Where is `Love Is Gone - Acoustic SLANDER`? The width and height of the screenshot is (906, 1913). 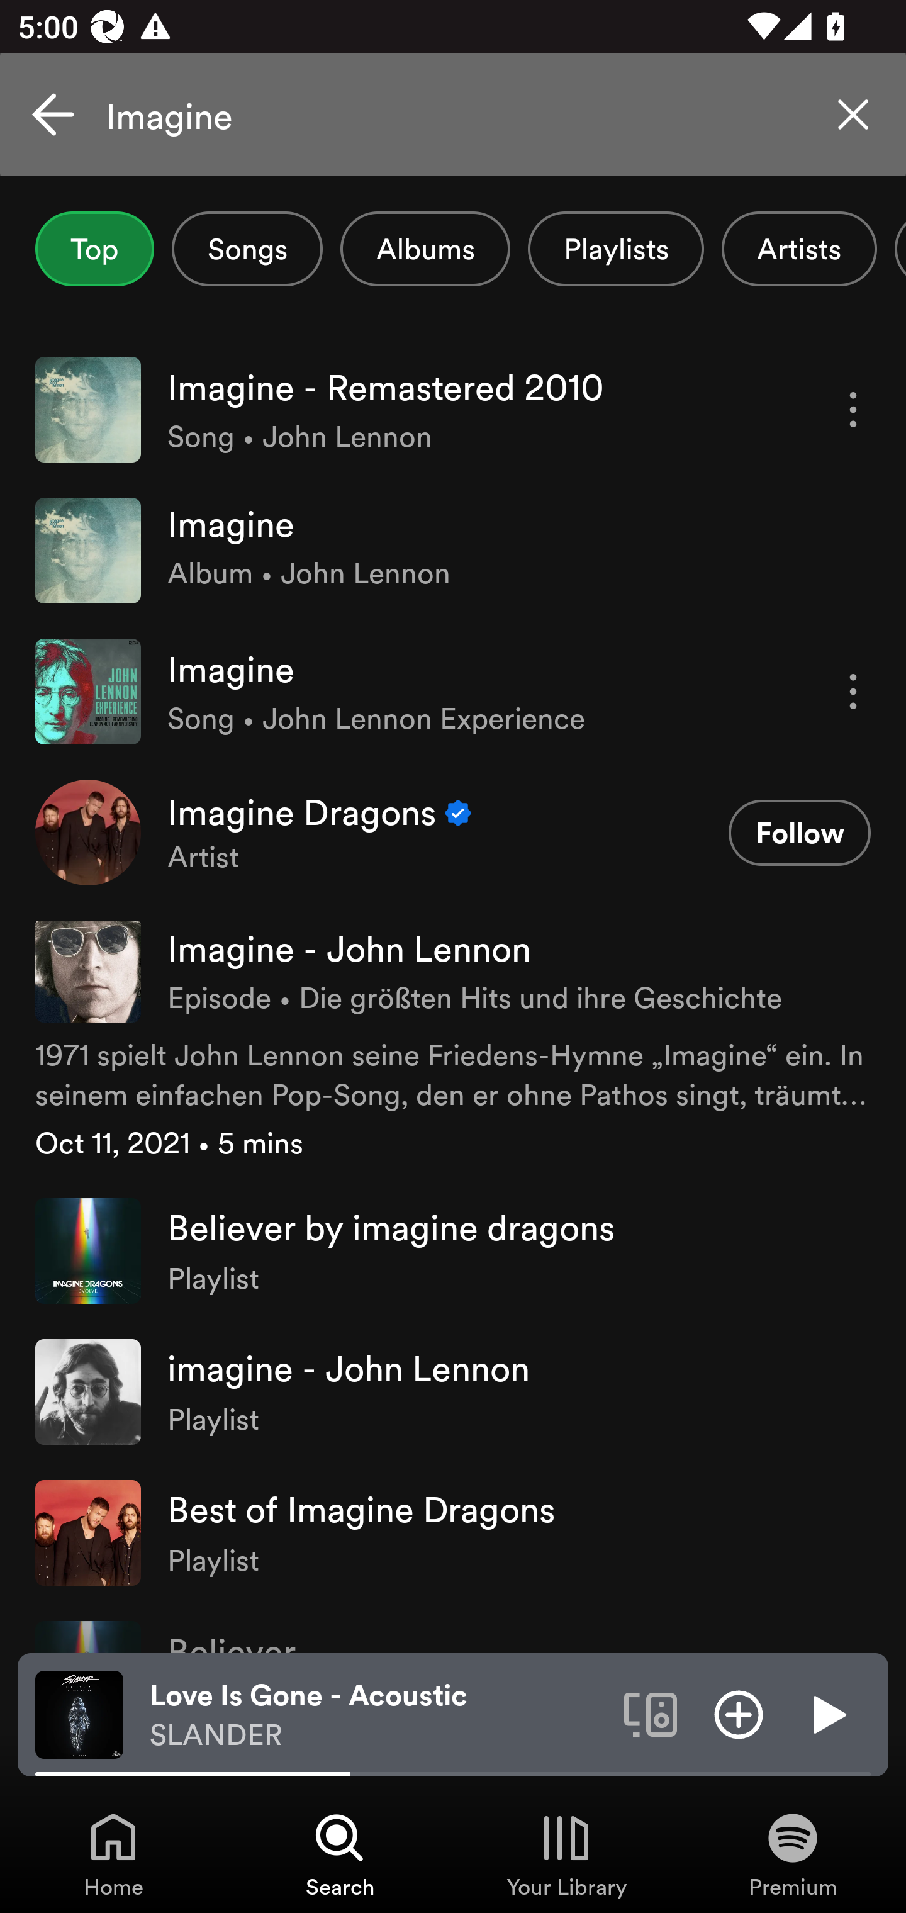
Love Is Gone - Acoustic SLANDER is located at coordinates (377, 1715).